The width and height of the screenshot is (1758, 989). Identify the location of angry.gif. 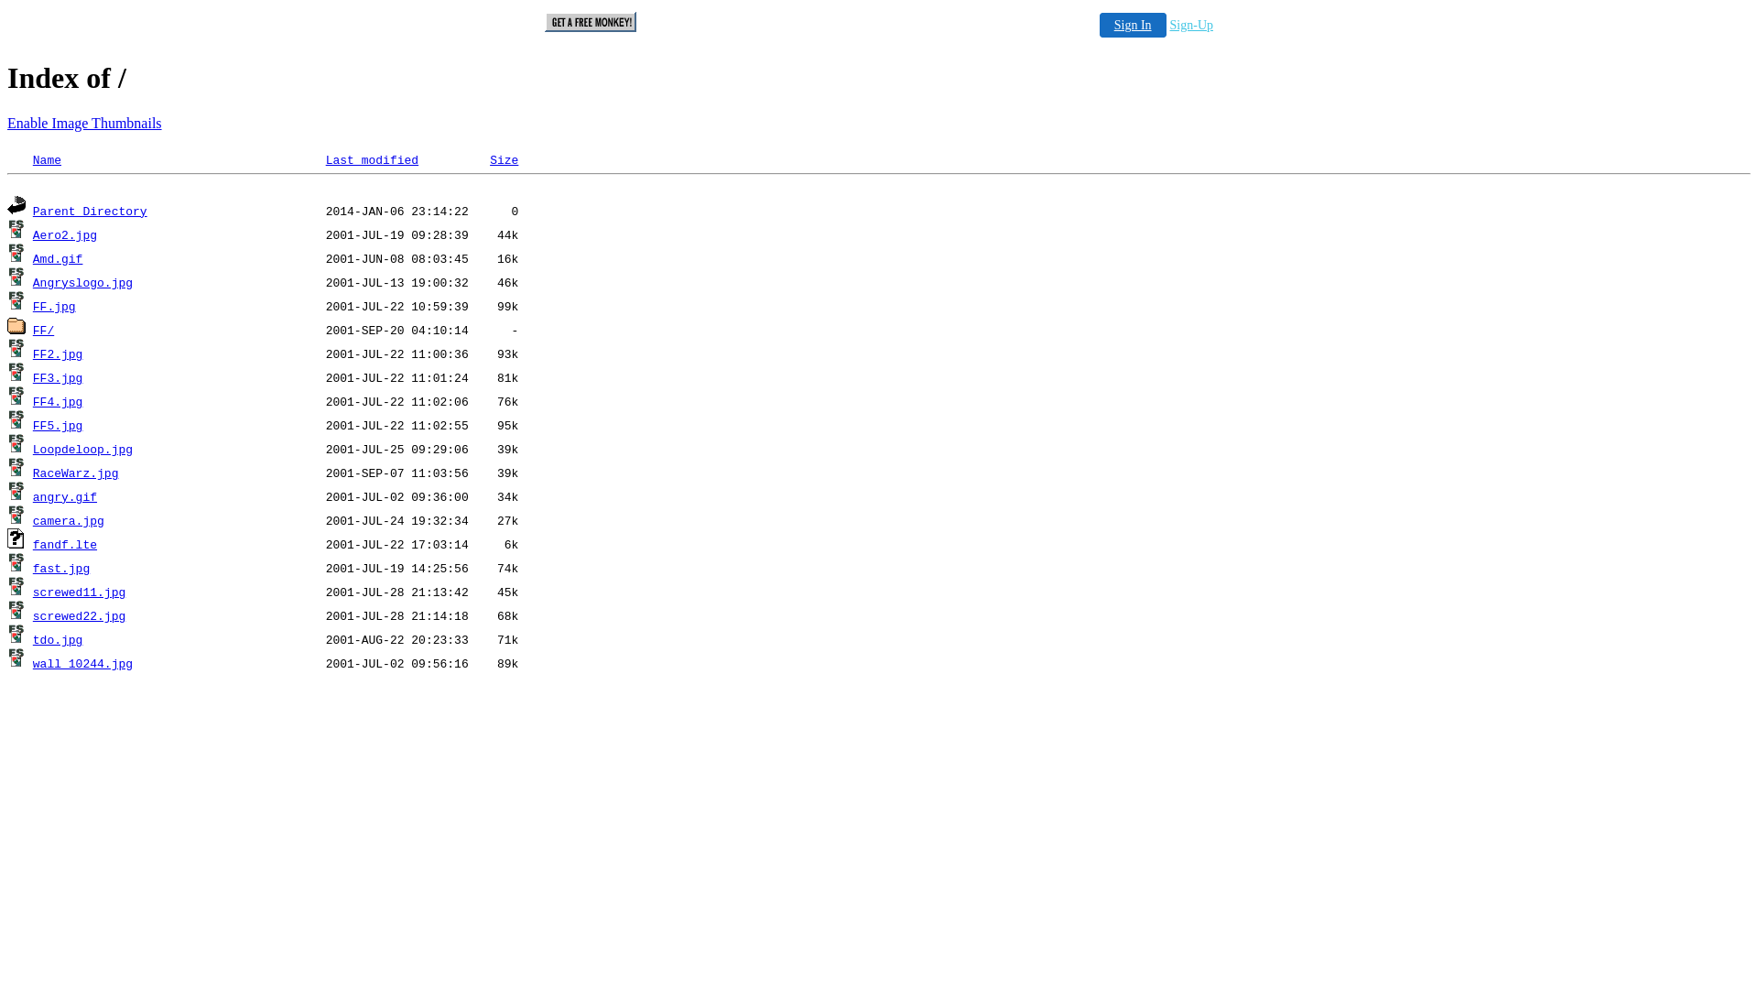
(65, 498).